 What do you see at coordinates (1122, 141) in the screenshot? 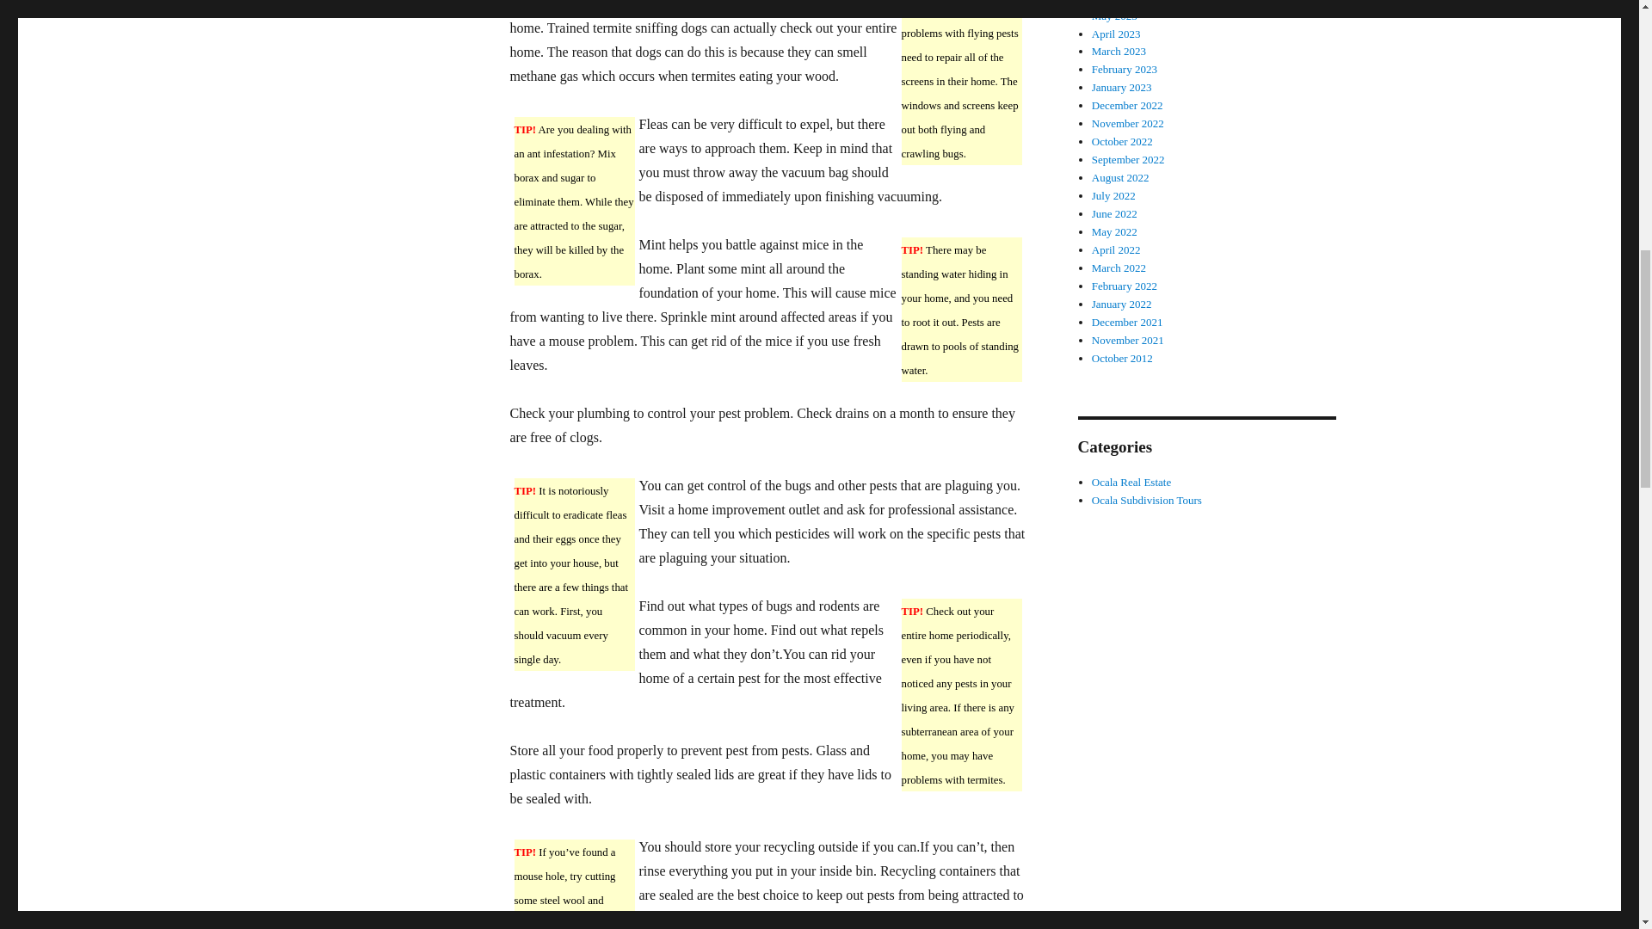
I see `October 2022` at bounding box center [1122, 141].